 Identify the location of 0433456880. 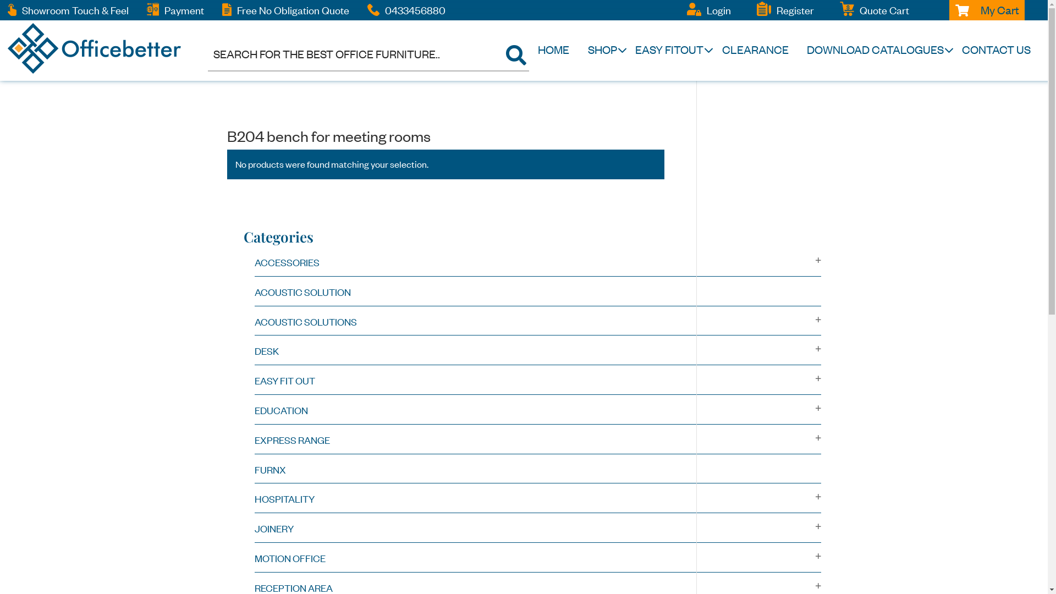
(415, 10).